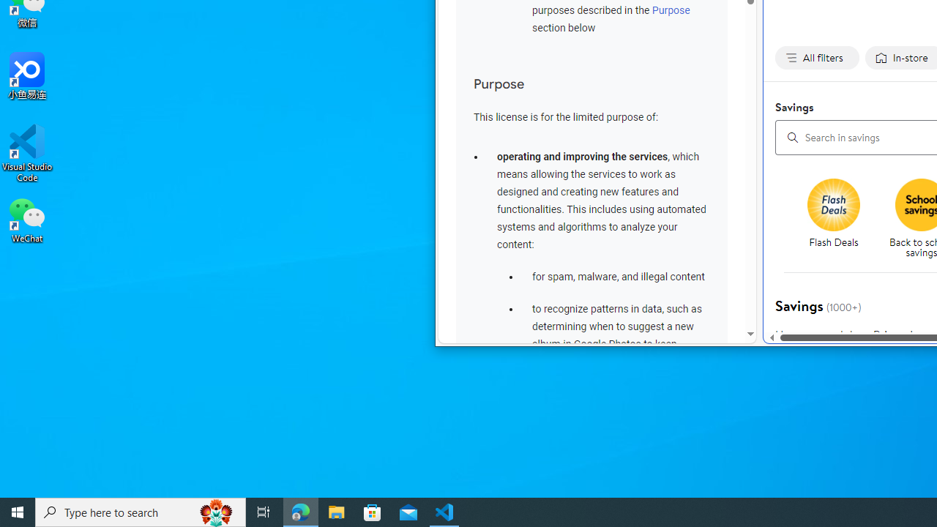  What do you see at coordinates (834, 205) in the screenshot?
I see `Flash deals` at bounding box center [834, 205].